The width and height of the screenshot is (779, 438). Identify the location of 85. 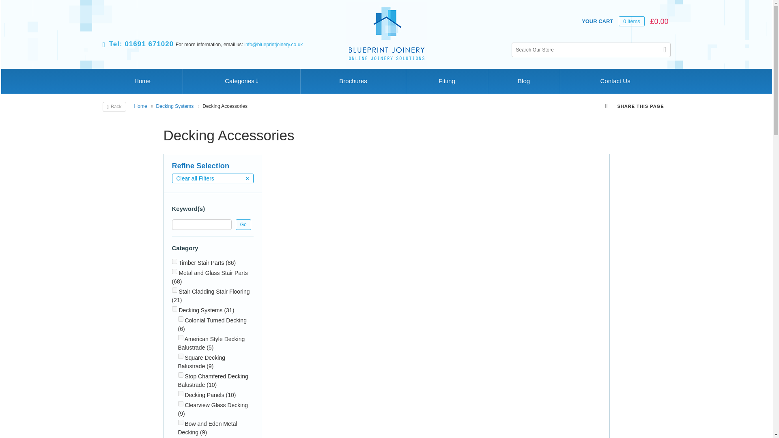
(174, 272).